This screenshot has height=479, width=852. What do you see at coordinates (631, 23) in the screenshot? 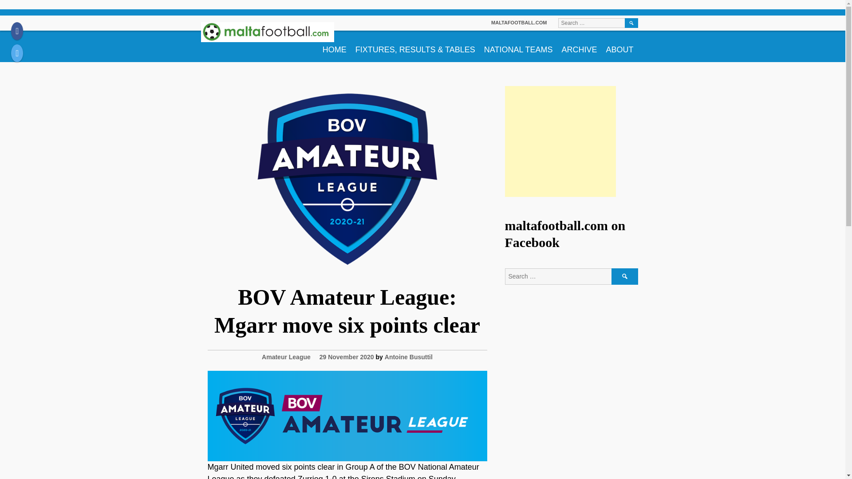
I see `Search` at bounding box center [631, 23].